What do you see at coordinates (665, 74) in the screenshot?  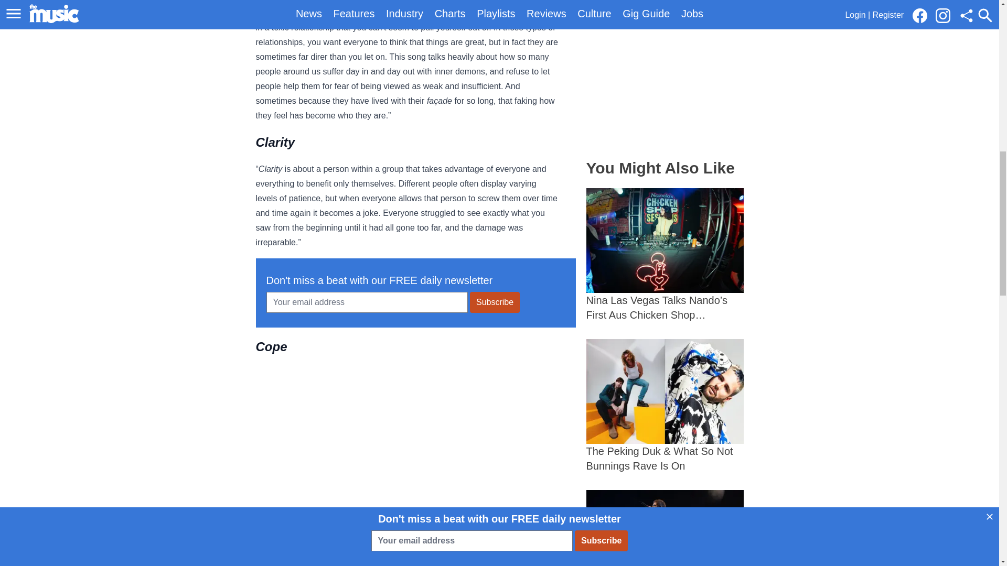 I see `3rd party ad content` at bounding box center [665, 74].